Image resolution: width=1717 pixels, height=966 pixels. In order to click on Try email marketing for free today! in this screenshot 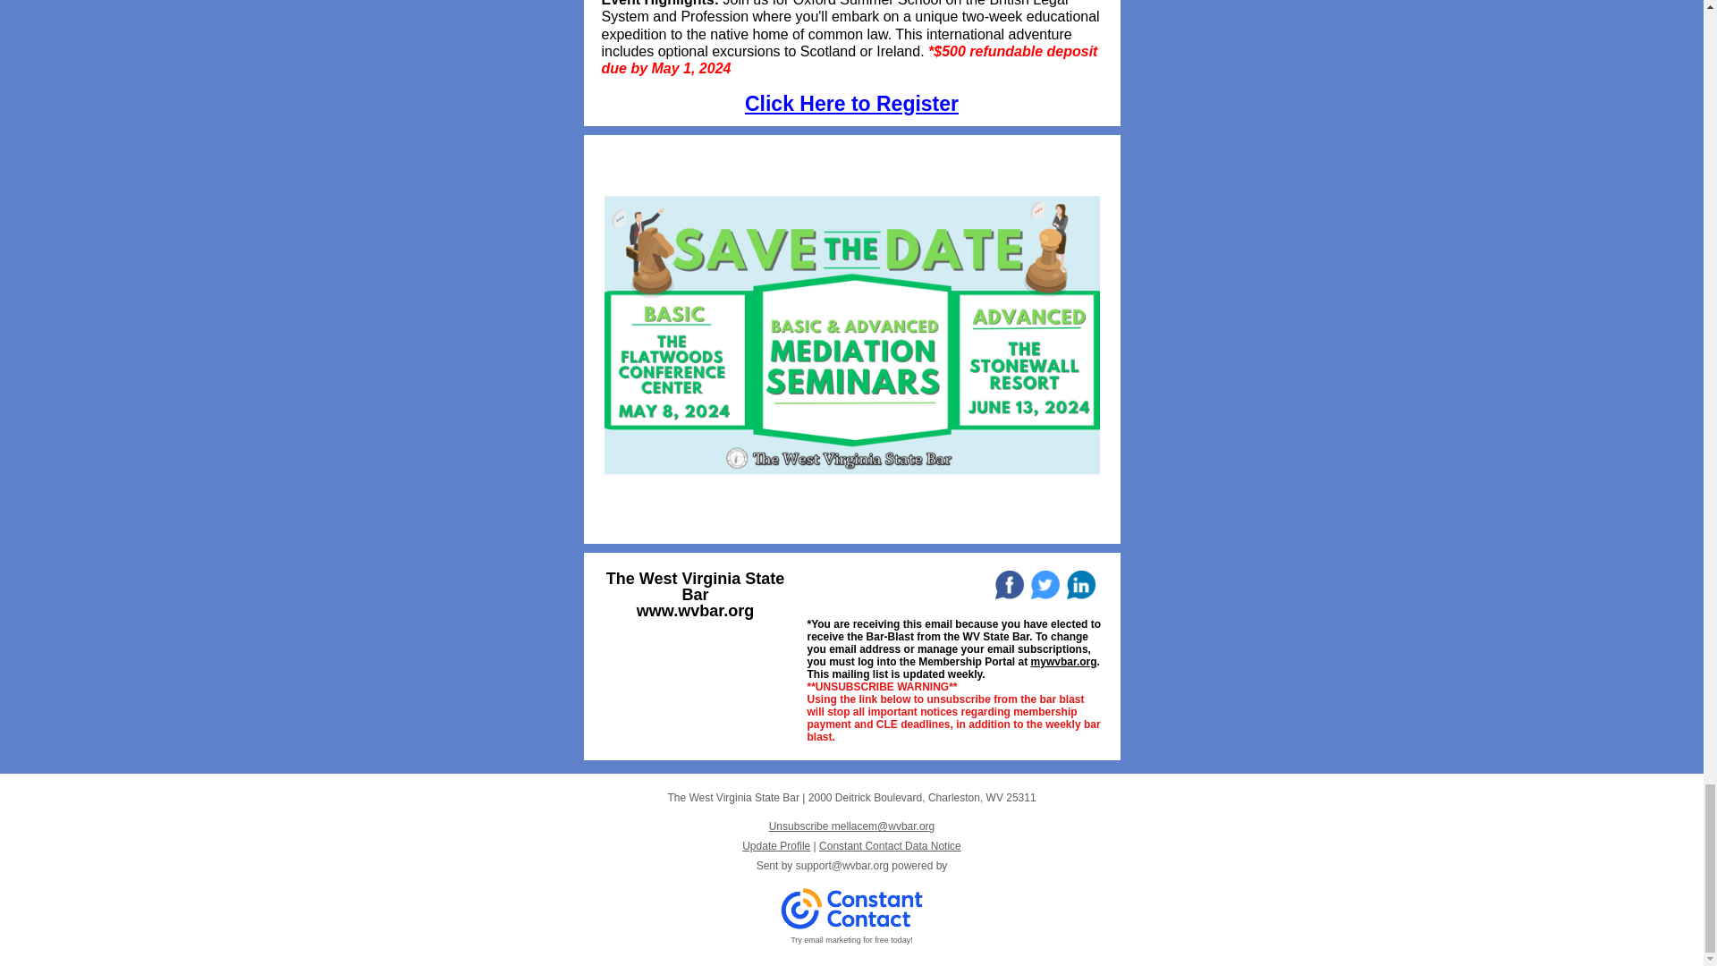, I will do `click(851, 940)`.